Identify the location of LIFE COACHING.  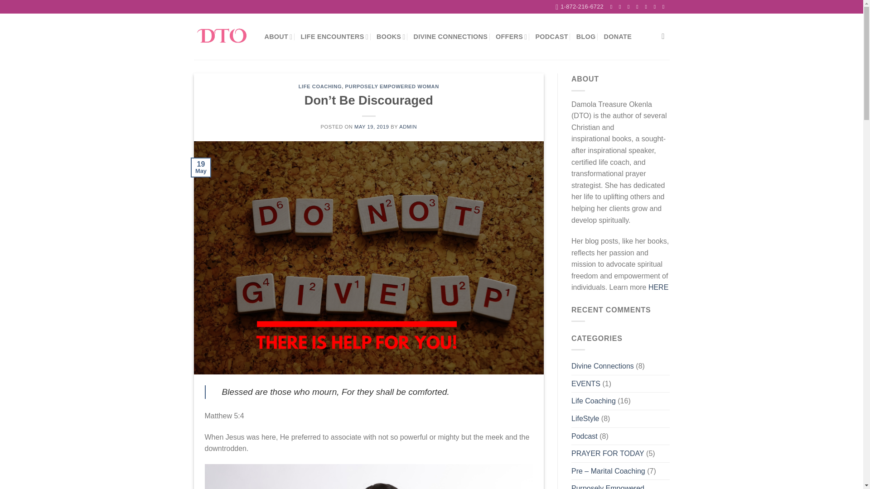
(320, 86).